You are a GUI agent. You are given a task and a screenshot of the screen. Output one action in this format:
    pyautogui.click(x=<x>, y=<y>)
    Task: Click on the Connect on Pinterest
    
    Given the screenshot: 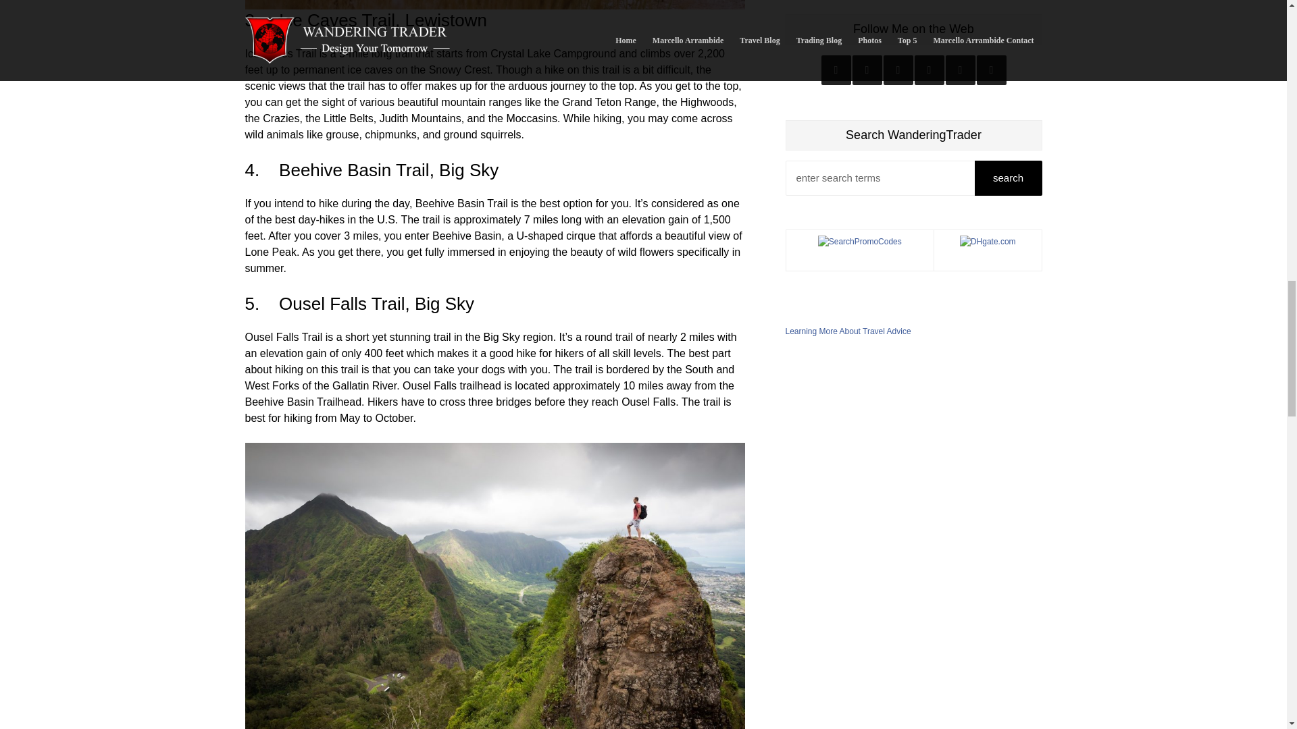 What is the action you would take?
    pyautogui.click(x=991, y=70)
    